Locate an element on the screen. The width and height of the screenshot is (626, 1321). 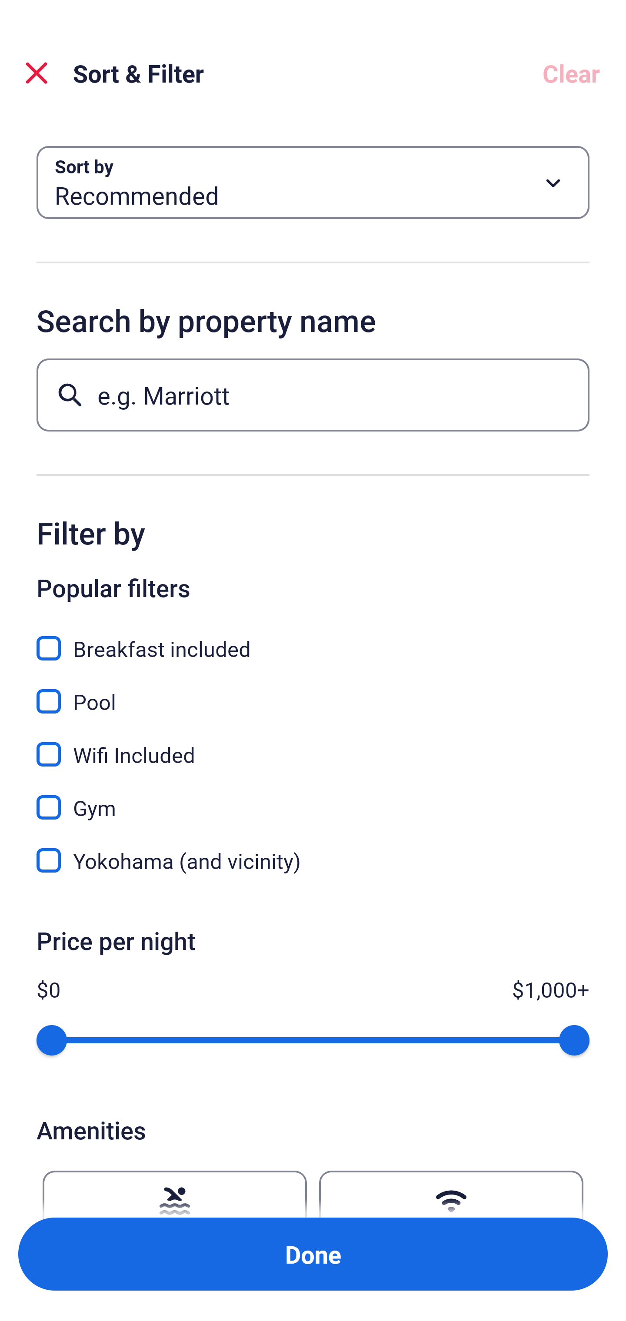
Wifi Included, Wifi Included is located at coordinates (313, 745).